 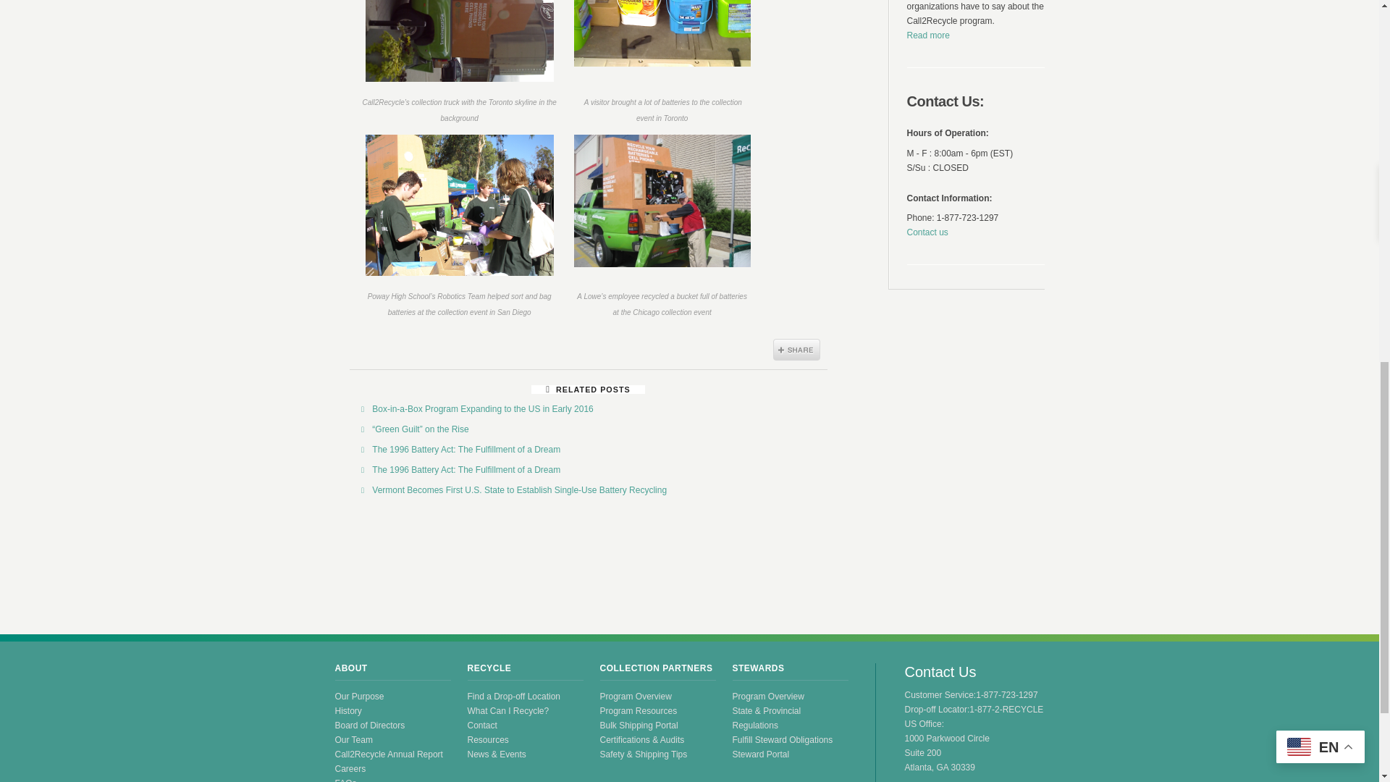 I want to click on Box-in-a-Box Program Expanding to the US in Early 2016, so click(x=482, y=409).